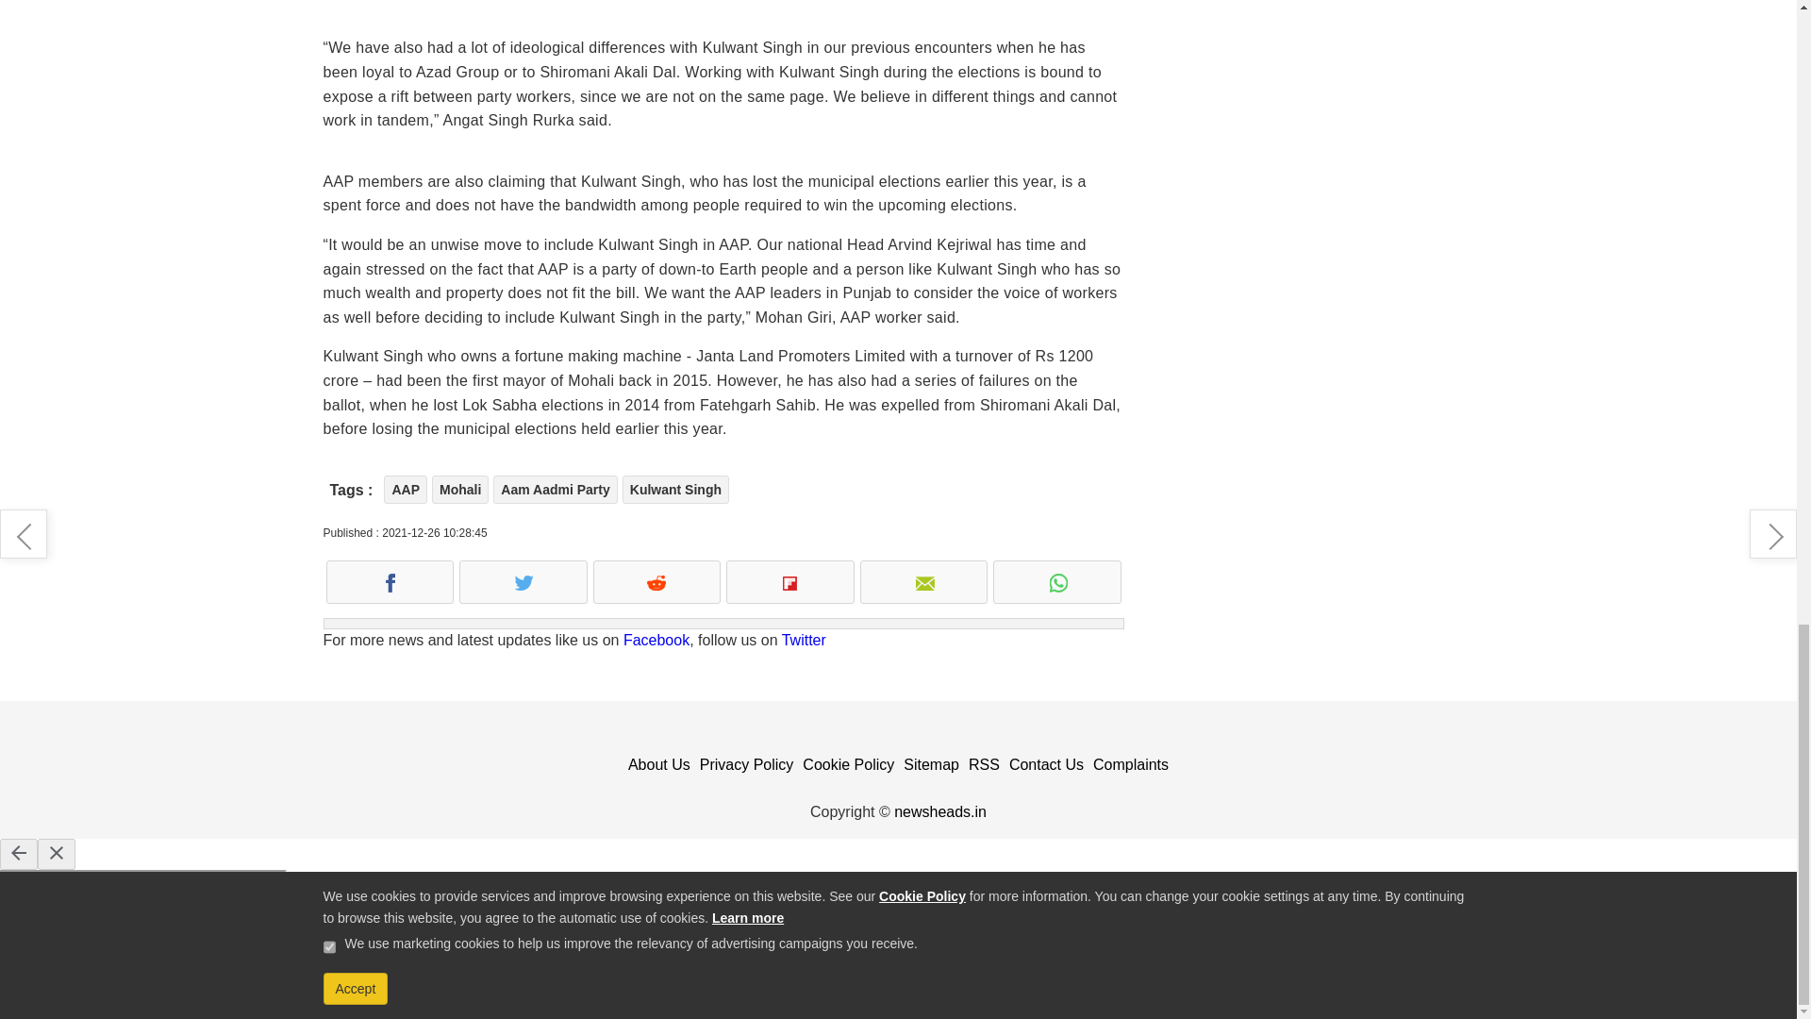 Image resolution: width=1811 pixels, height=1019 pixels. I want to click on Facebook, so click(656, 640).